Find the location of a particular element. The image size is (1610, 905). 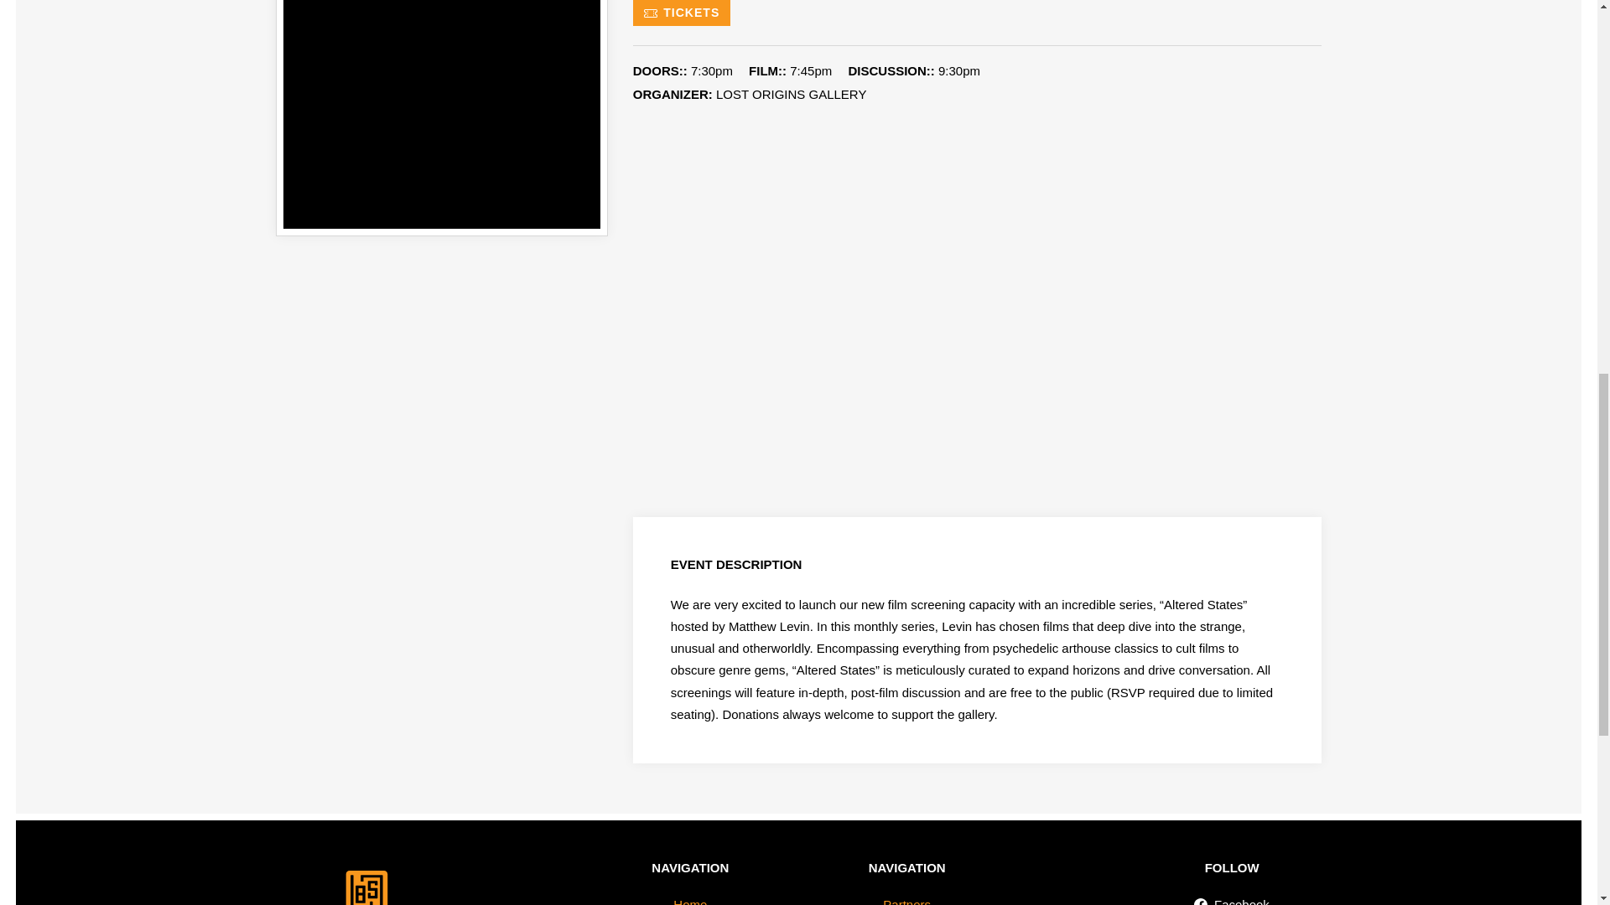

Home is located at coordinates (689, 897).